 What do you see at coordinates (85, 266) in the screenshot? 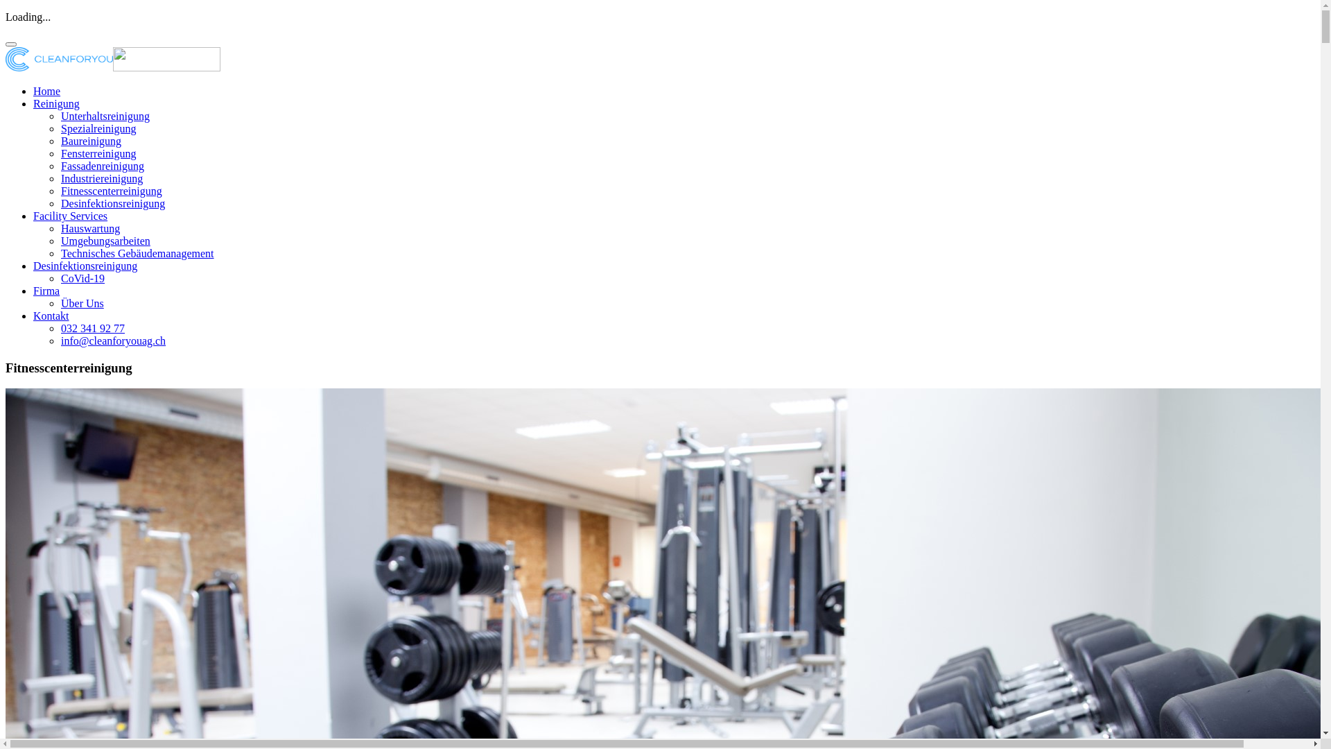
I see `Desinfektionsreinigung` at bounding box center [85, 266].